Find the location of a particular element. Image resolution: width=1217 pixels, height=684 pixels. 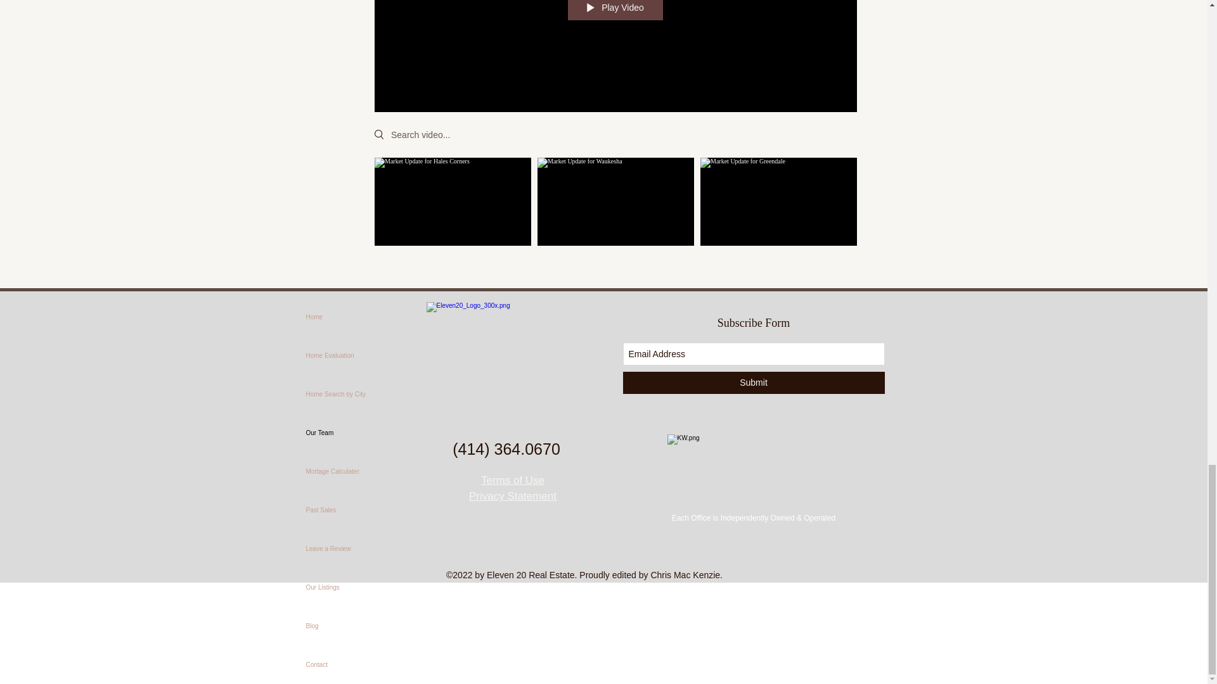

Leave a Review is located at coordinates (365, 548).